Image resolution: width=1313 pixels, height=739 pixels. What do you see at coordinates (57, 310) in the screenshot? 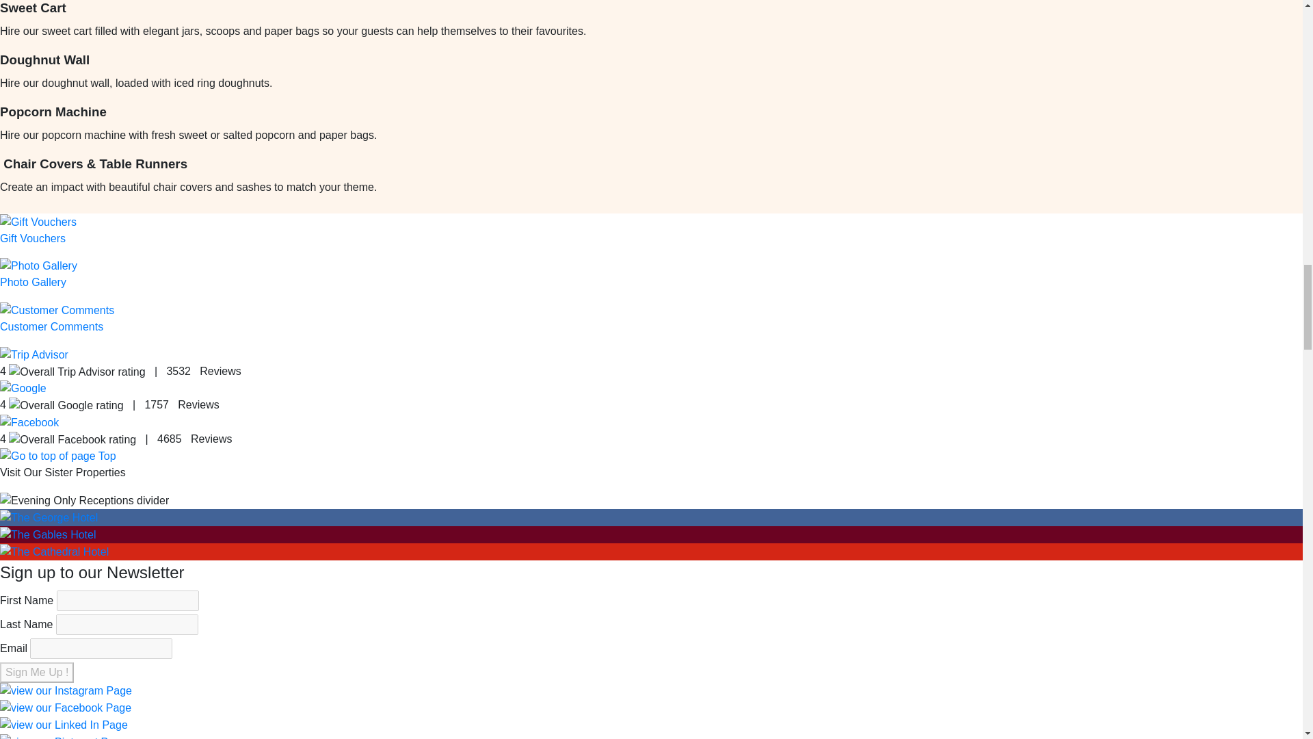
I see `Customer Comments` at bounding box center [57, 310].